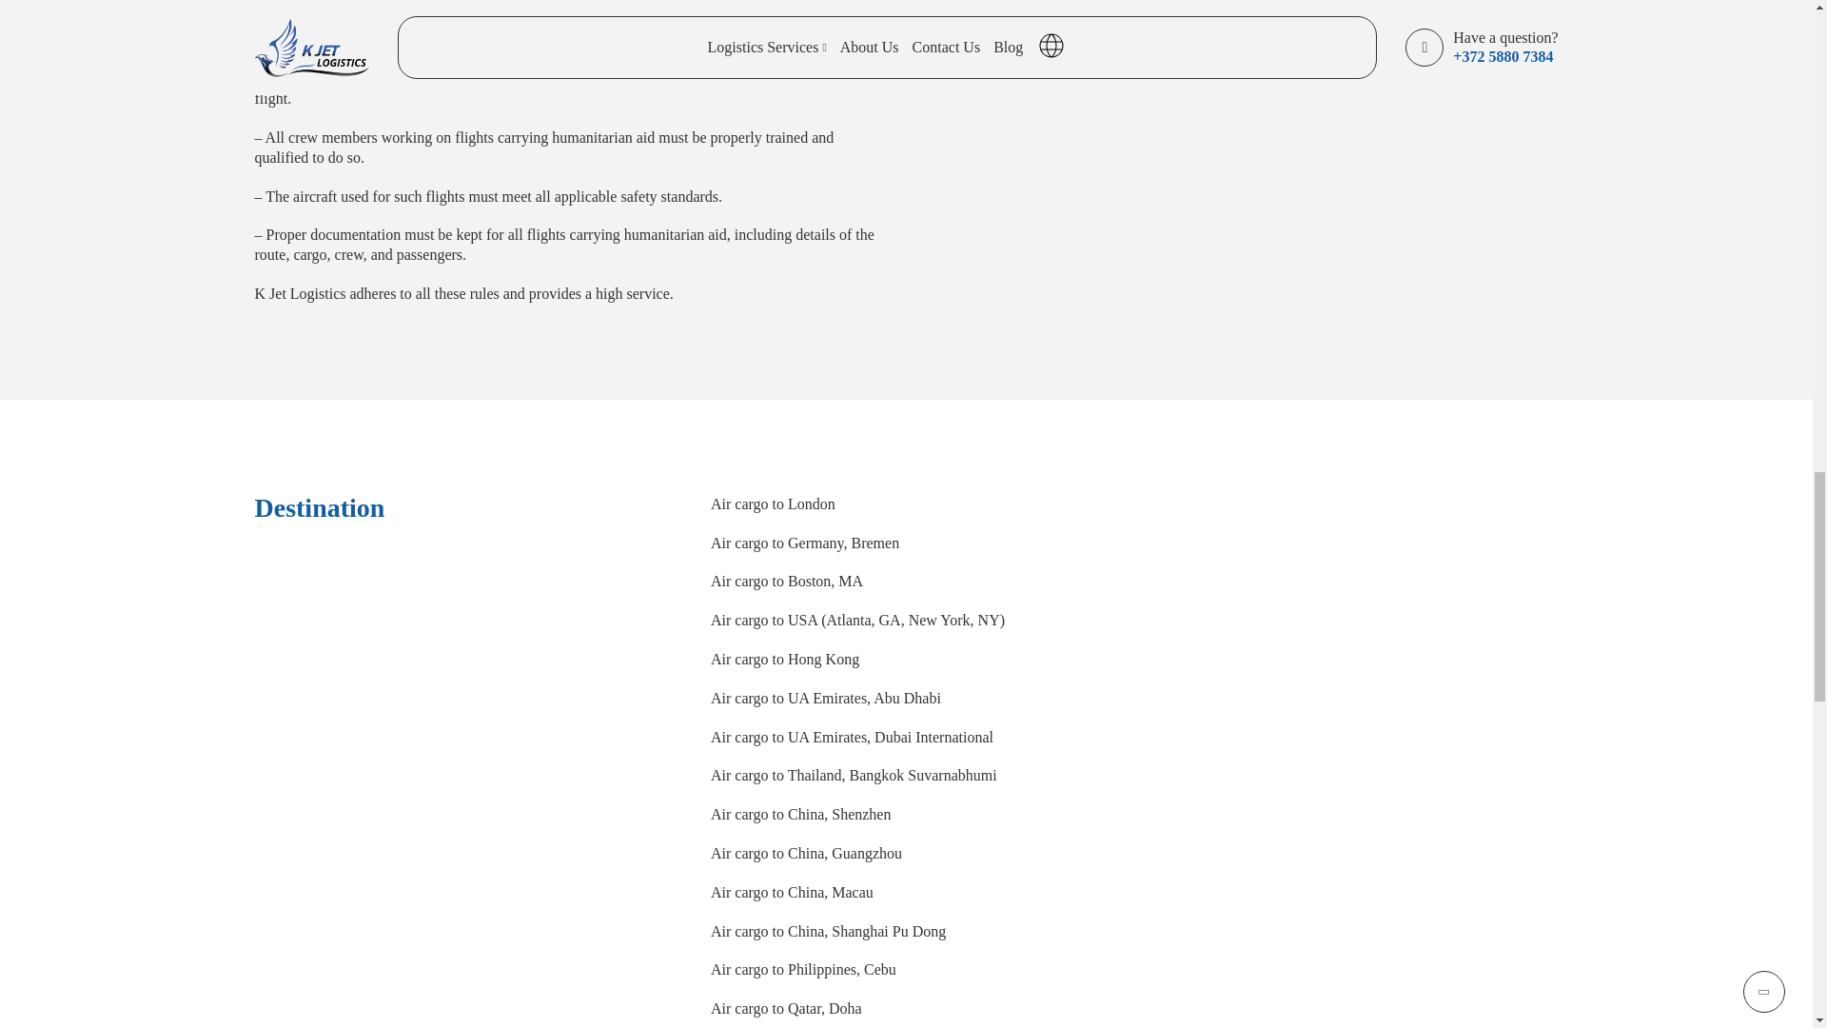  What do you see at coordinates (808, 853) in the screenshot?
I see `Air cargo to China, Guangzhou ` at bounding box center [808, 853].